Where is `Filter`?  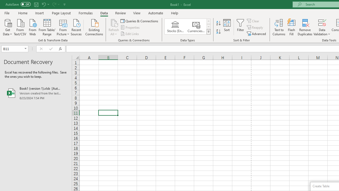 Filter is located at coordinates (240, 27).